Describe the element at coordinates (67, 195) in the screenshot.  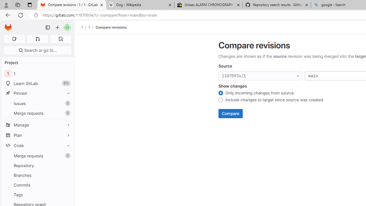
I see `Pin Tags` at that location.